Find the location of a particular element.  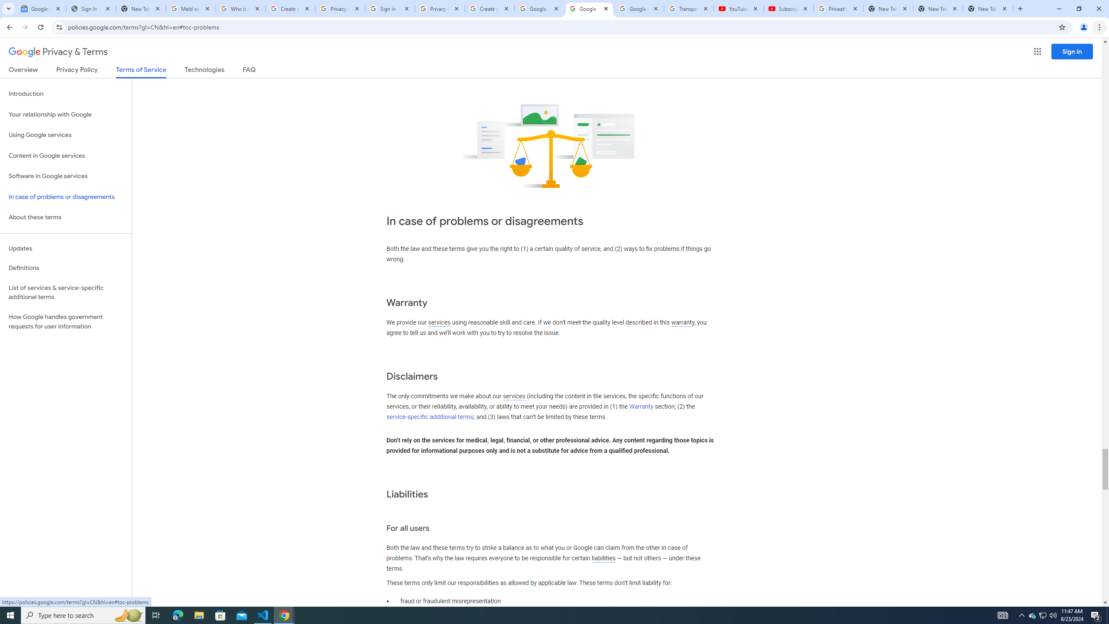

Subscriptions - YouTube is located at coordinates (788, 9).